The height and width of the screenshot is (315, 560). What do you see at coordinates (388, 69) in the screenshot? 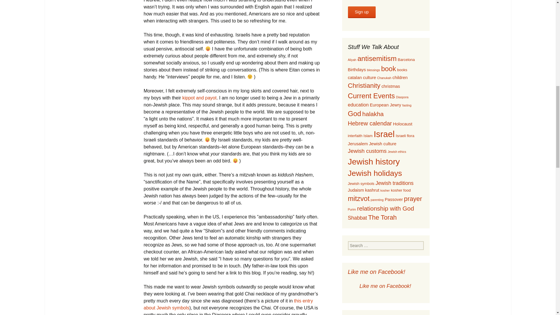
I see `book` at bounding box center [388, 69].